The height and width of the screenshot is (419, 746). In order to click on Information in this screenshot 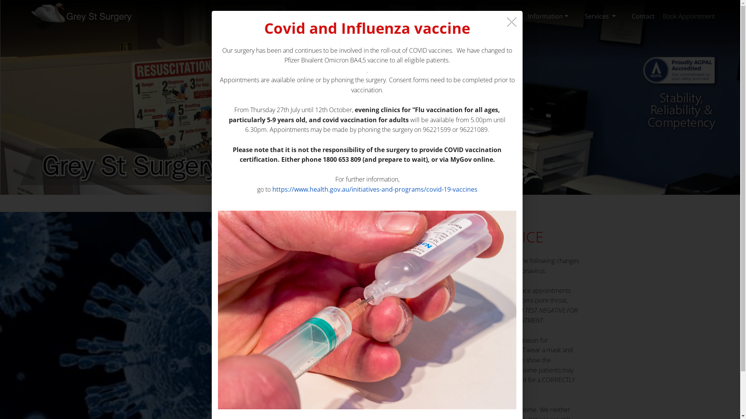, I will do `click(548, 16)`.